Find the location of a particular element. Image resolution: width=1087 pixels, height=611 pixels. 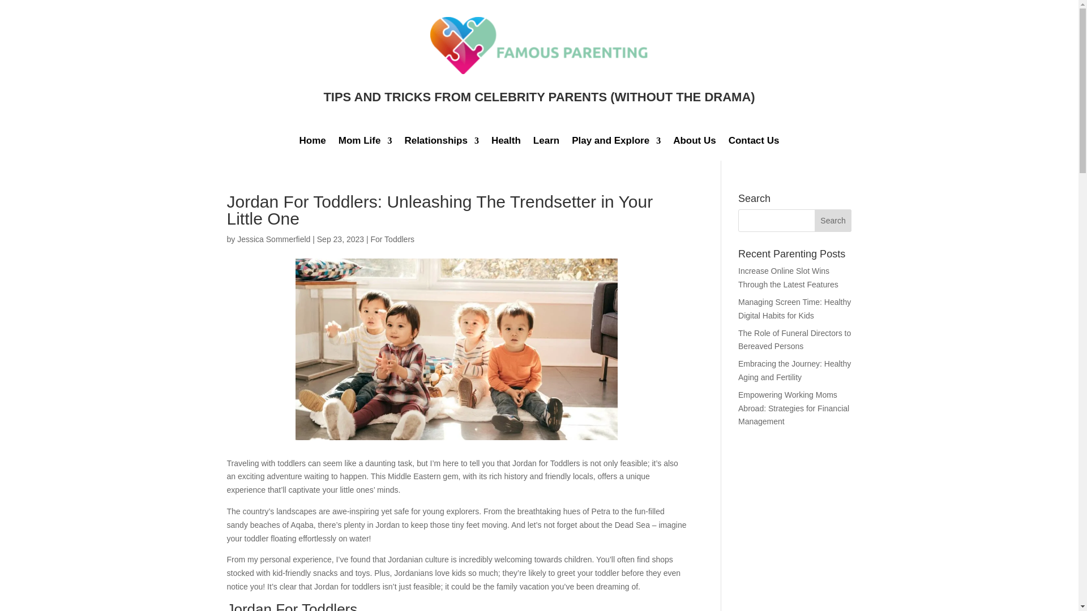

Contact Us is located at coordinates (754, 143).